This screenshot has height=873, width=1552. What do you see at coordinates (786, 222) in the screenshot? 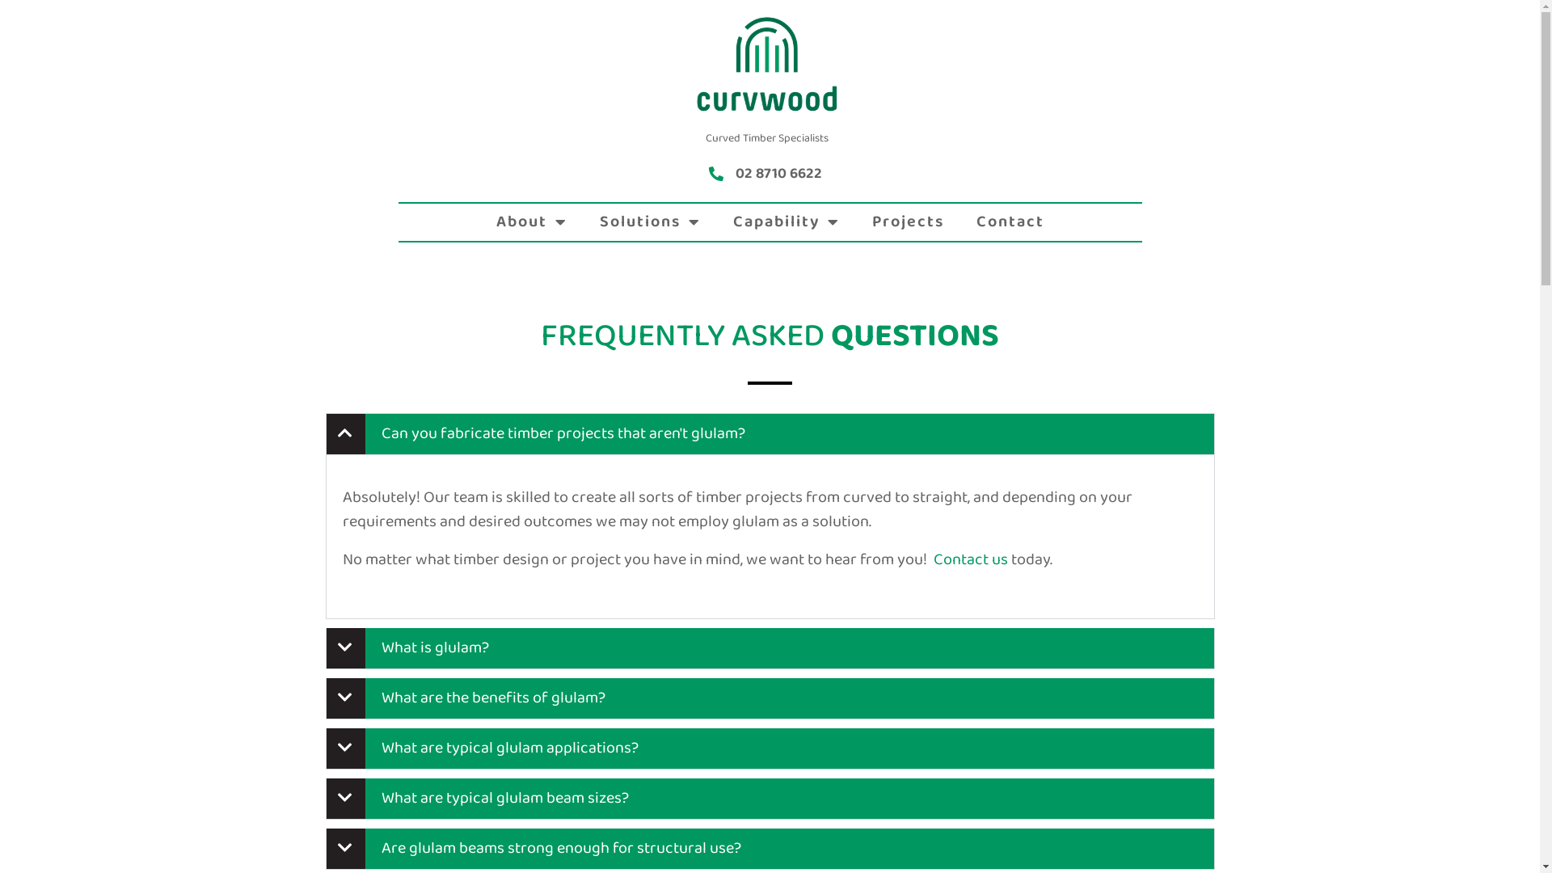
I see `Capability` at bounding box center [786, 222].